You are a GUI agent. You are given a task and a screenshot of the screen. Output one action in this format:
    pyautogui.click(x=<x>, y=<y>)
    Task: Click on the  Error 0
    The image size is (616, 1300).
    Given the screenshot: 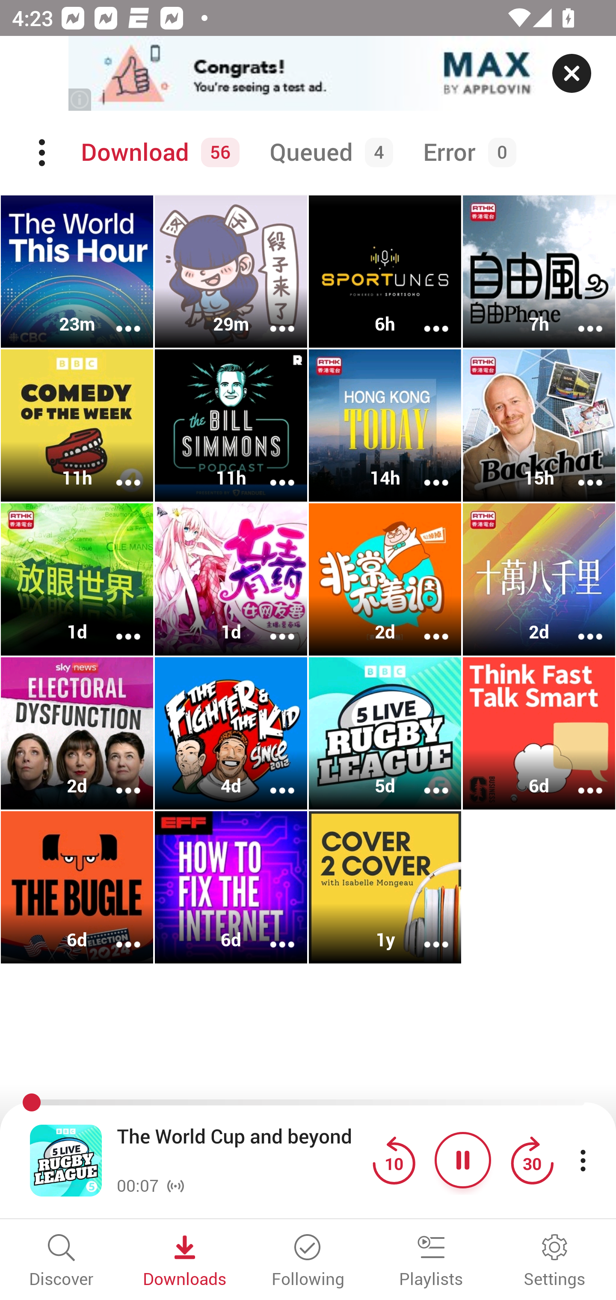 What is the action you would take?
    pyautogui.click(x=466, y=153)
    